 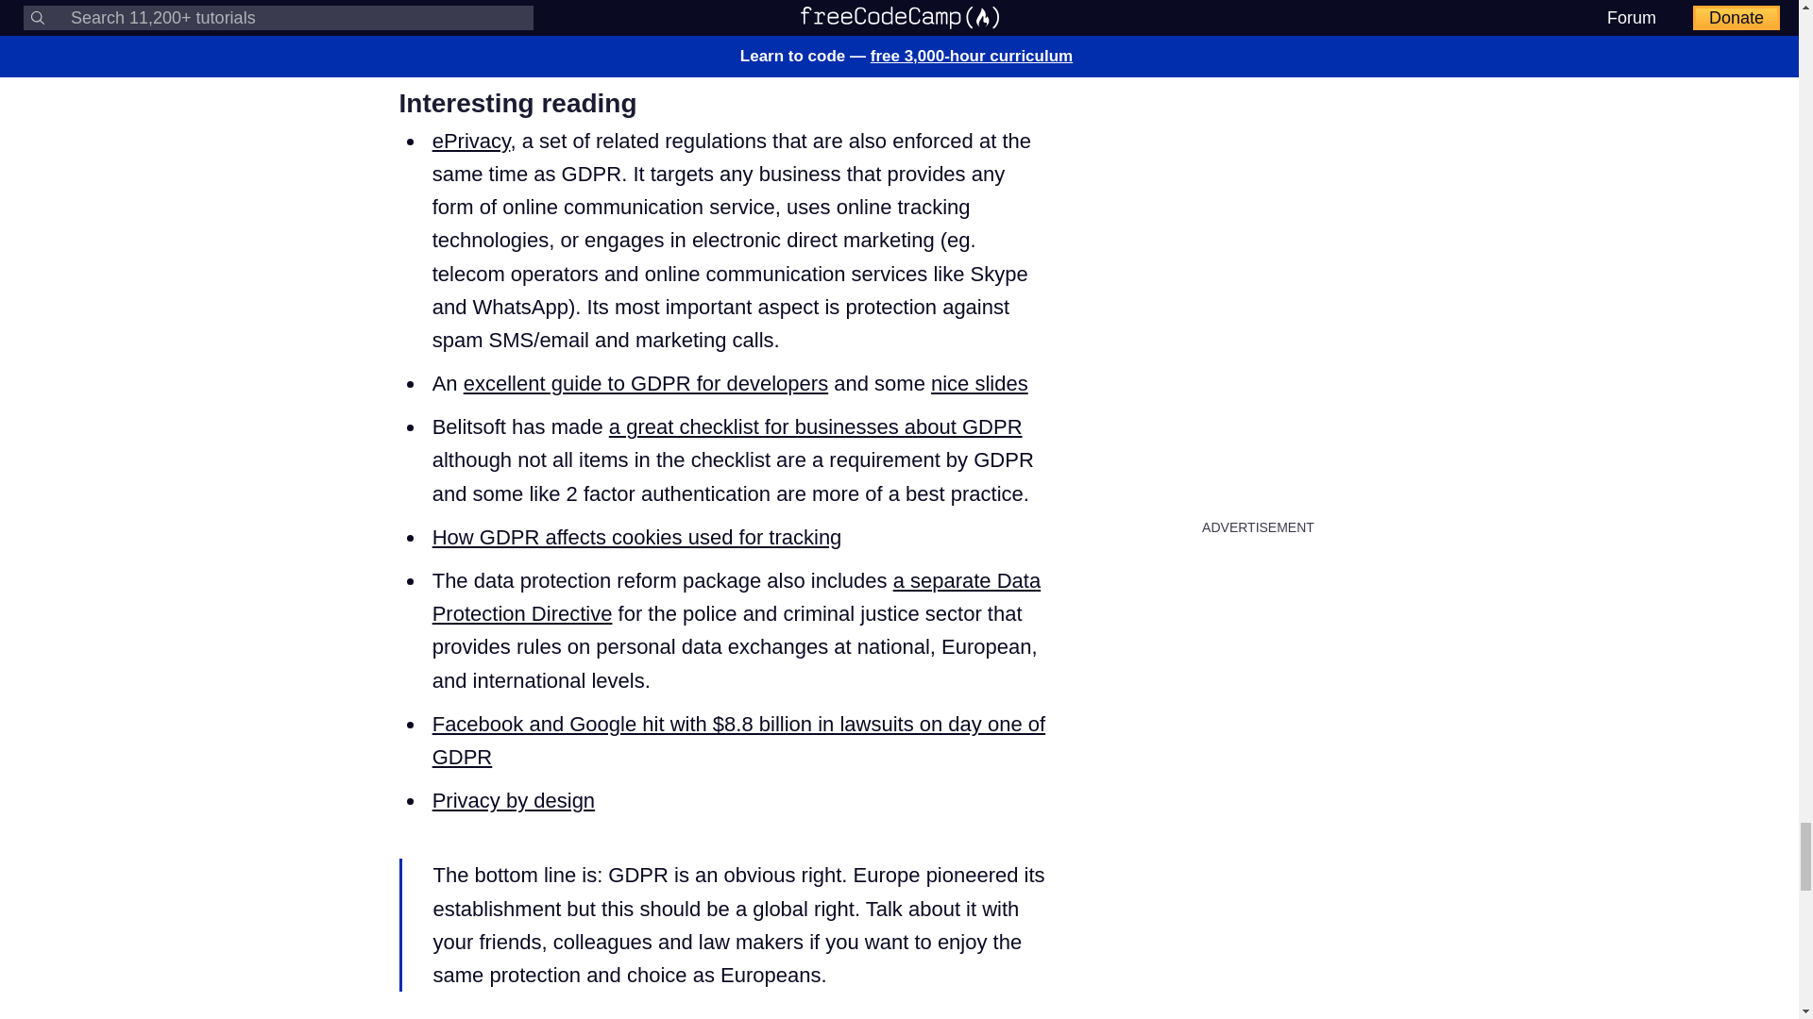 What do you see at coordinates (536, 17) in the screenshot?
I see `Data Protection Officer` at bounding box center [536, 17].